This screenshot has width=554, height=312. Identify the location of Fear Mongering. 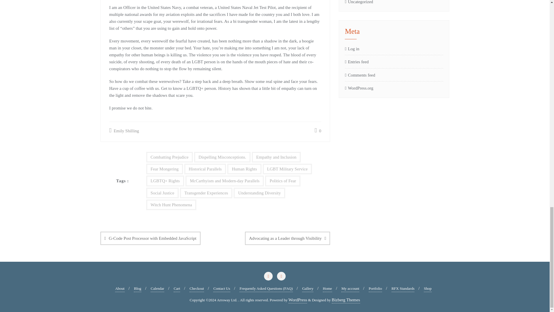
(164, 169).